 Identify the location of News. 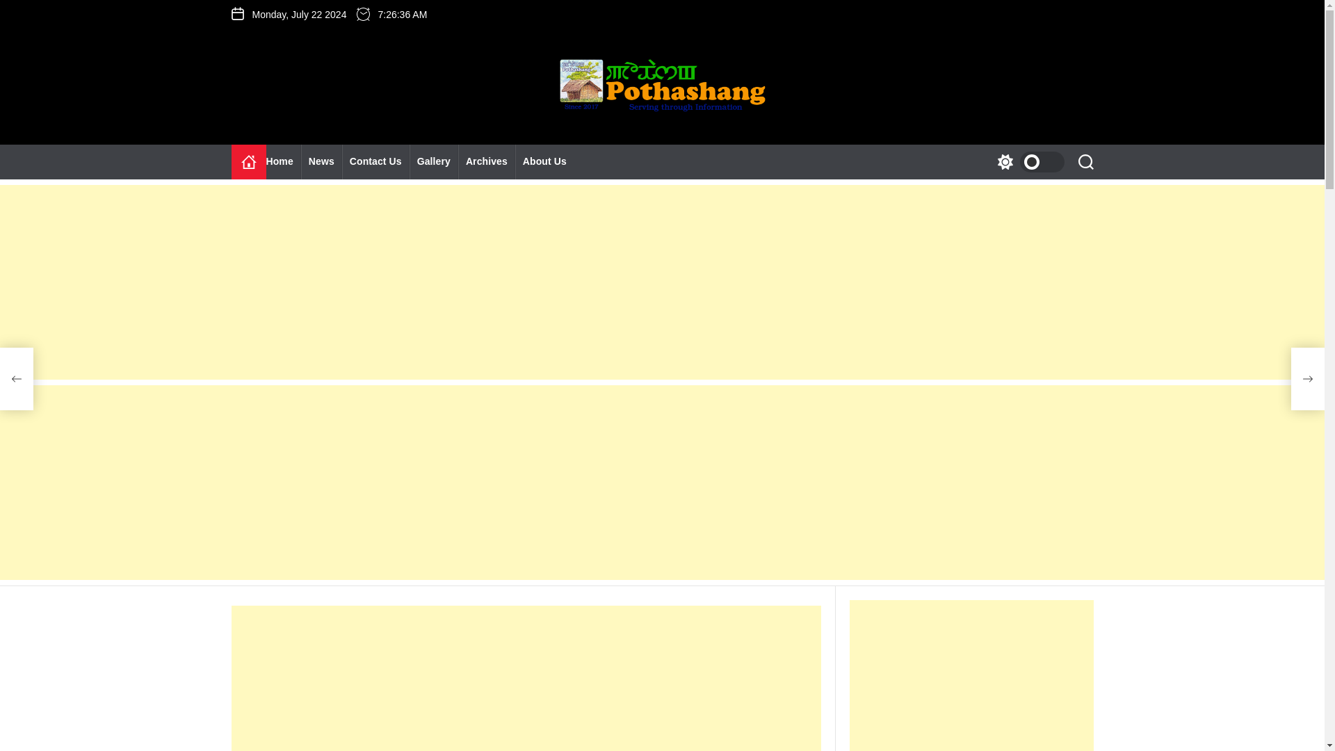
(321, 162).